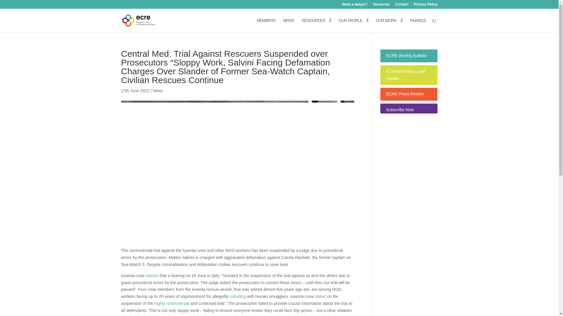  Describe the element at coordinates (172, 303) in the screenshot. I see `highly controversial` at that location.